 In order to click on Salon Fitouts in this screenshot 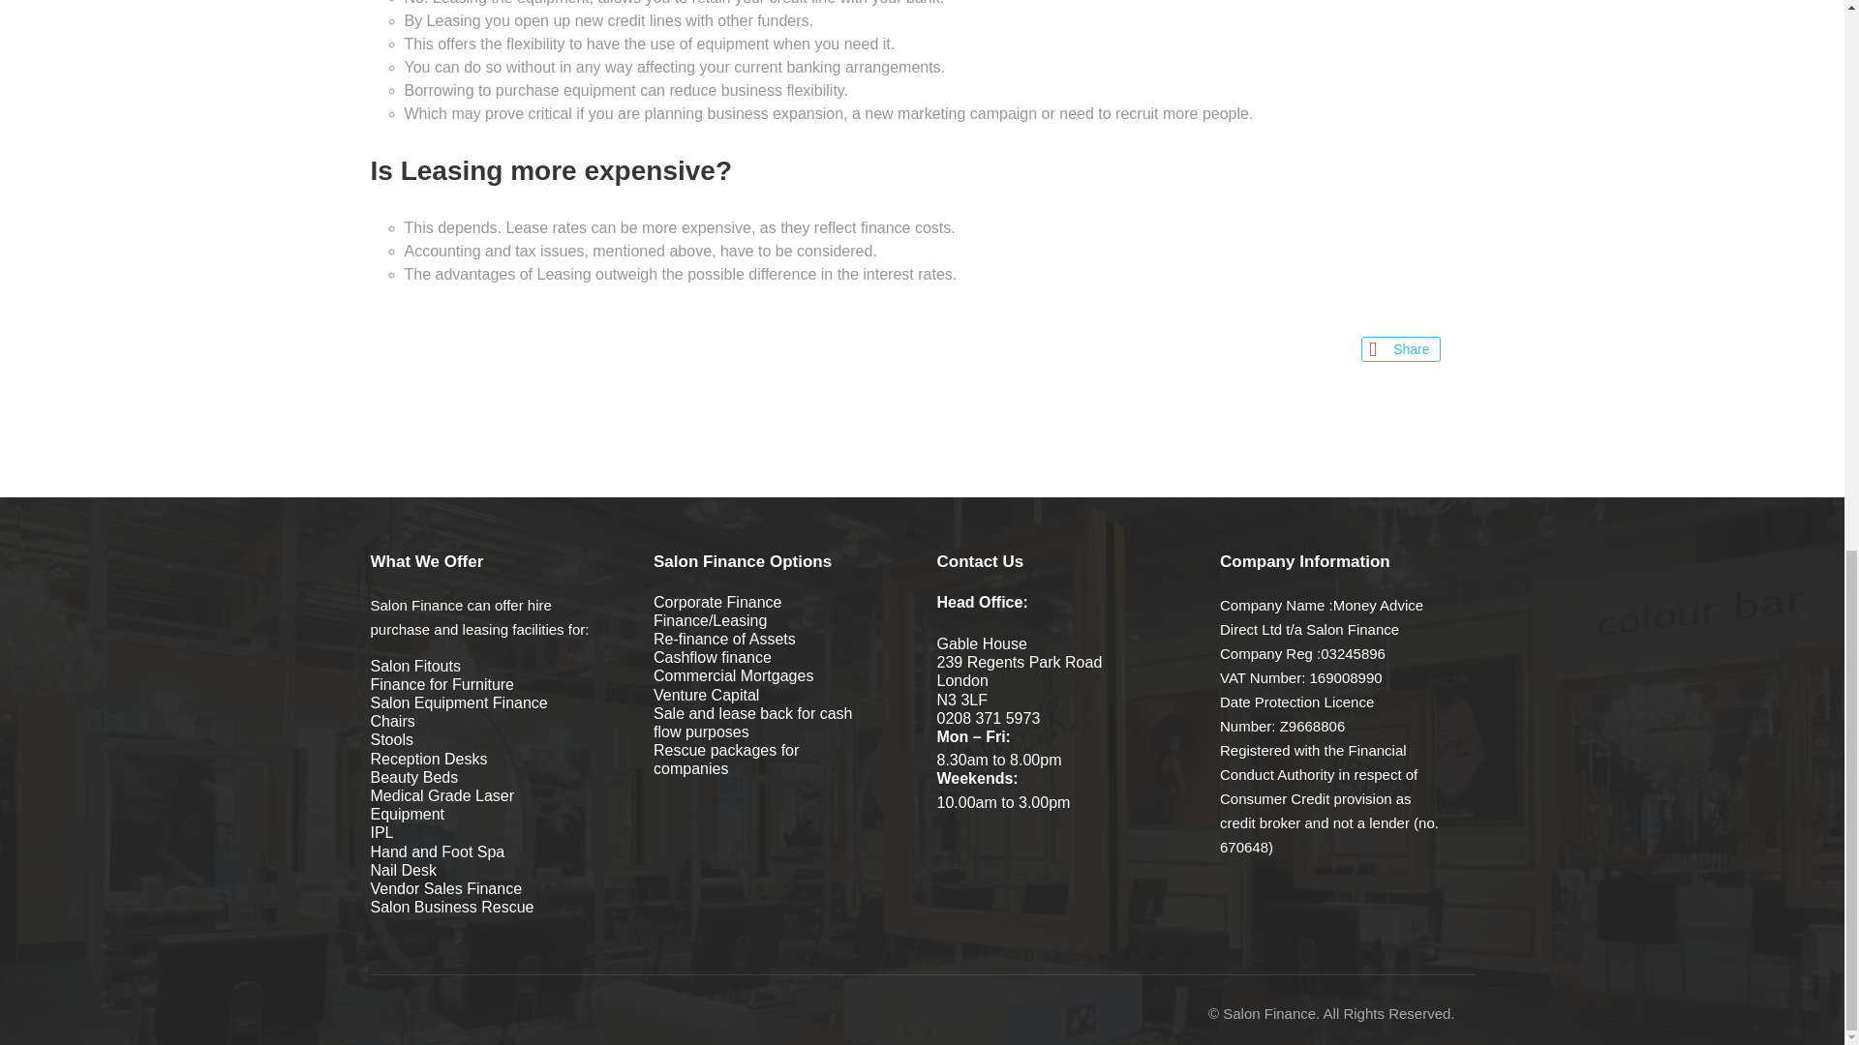, I will do `click(414, 666)`.